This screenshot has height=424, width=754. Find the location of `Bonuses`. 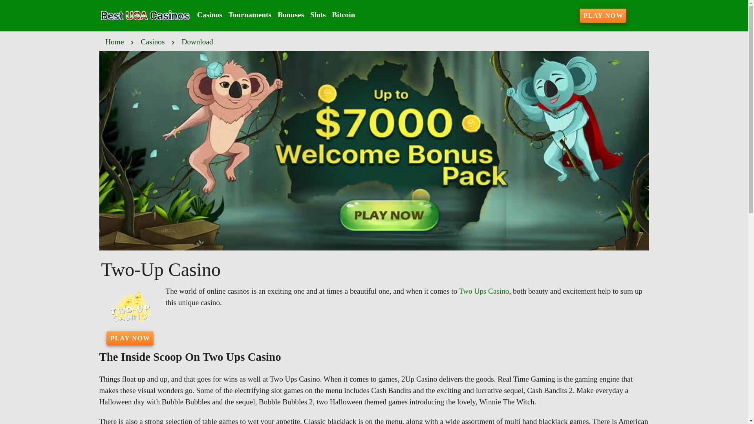

Bonuses is located at coordinates (291, 15).